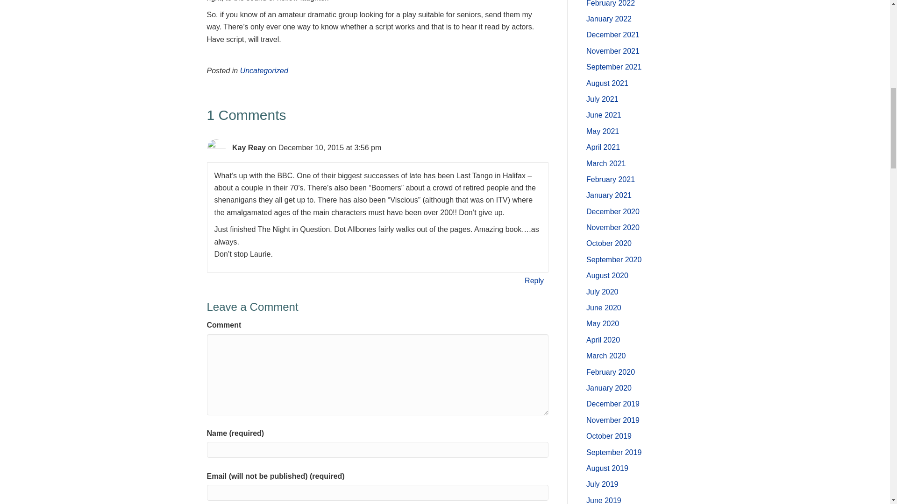 This screenshot has width=897, height=504. Describe the element at coordinates (264, 70) in the screenshot. I see `Uncategorized` at that location.